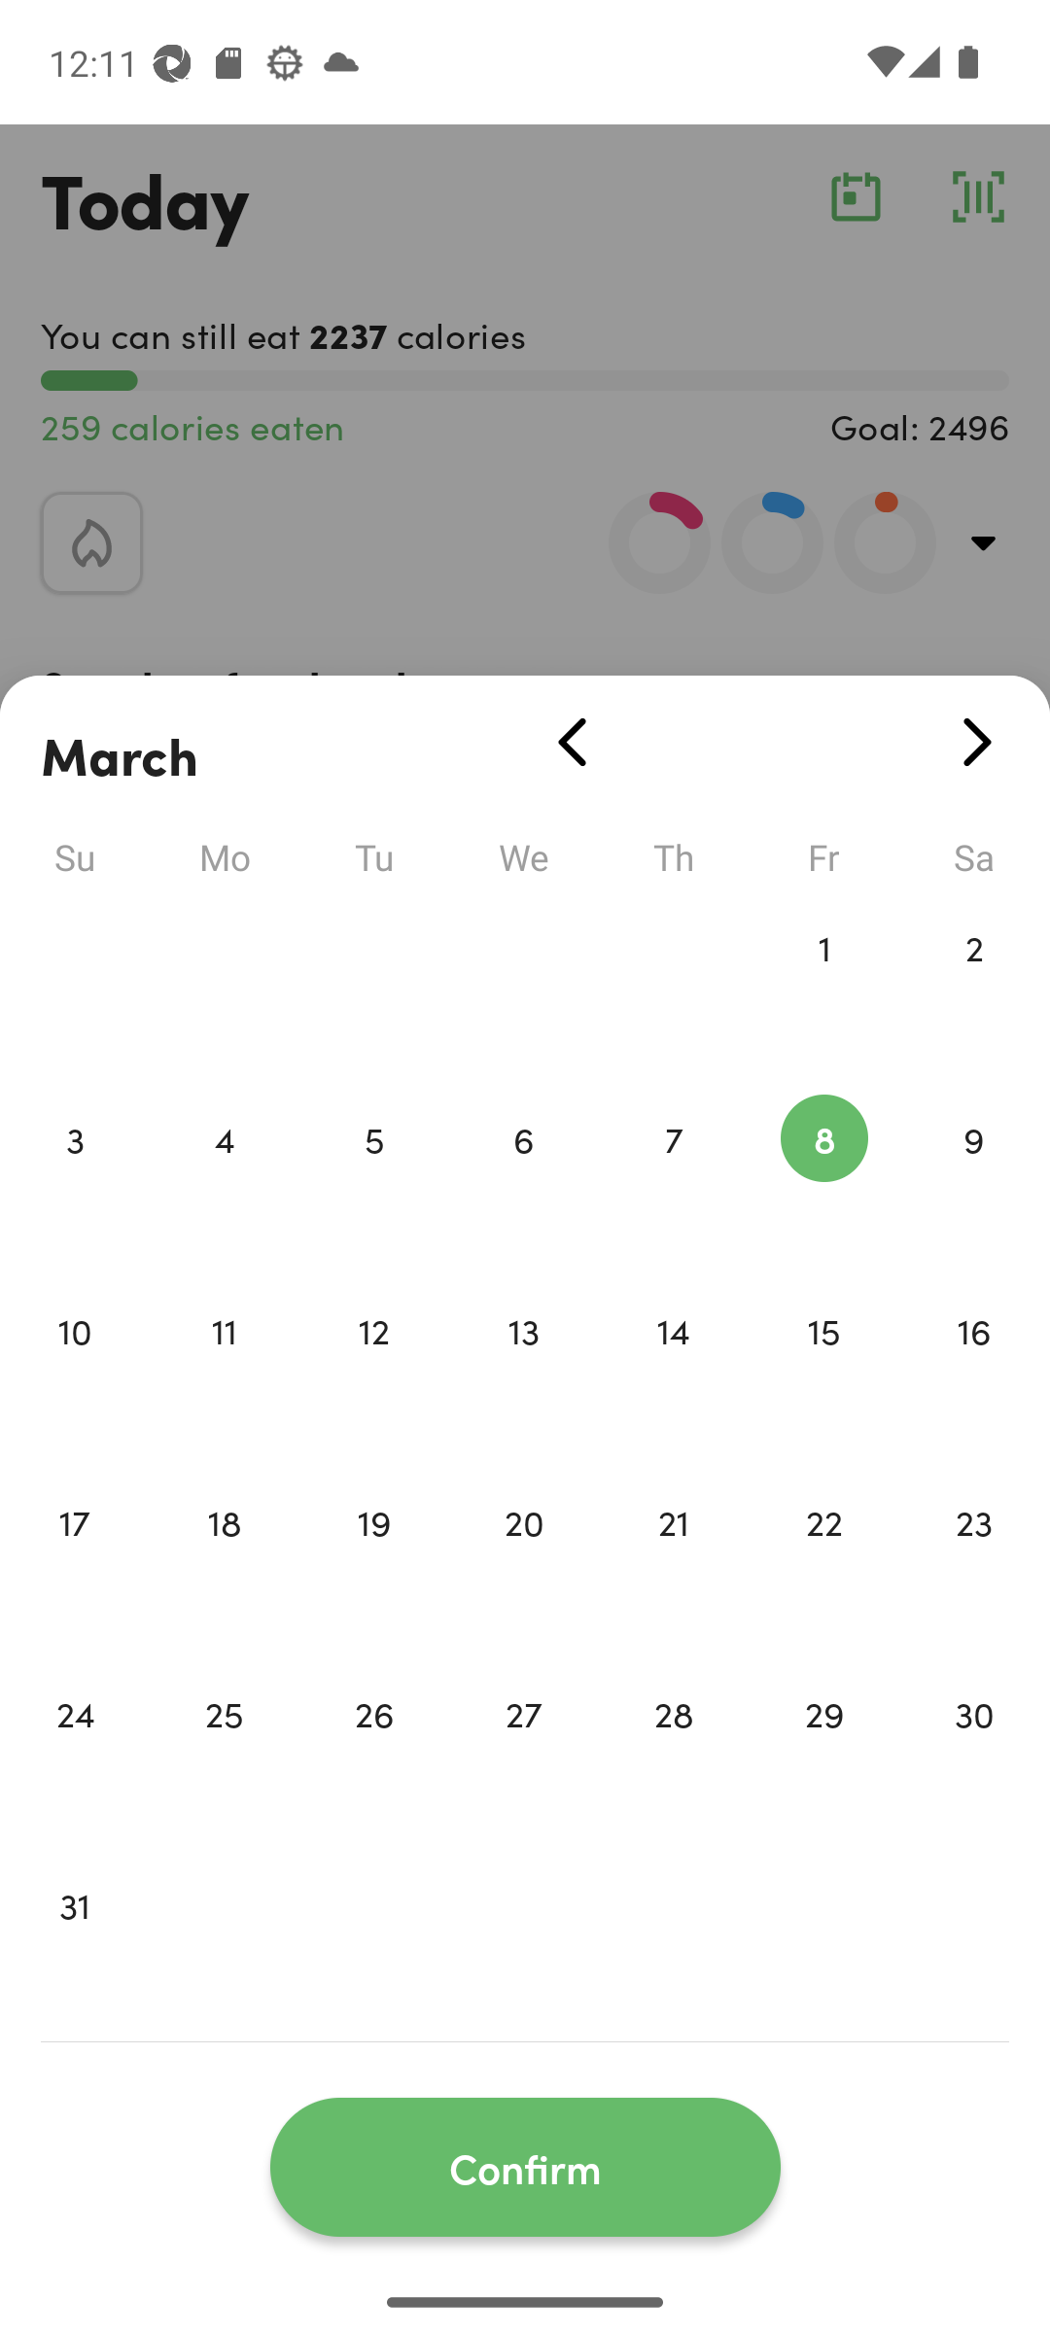 The width and height of the screenshot is (1050, 2333). Describe the element at coordinates (824, 1563) in the screenshot. I see `22` at that location.